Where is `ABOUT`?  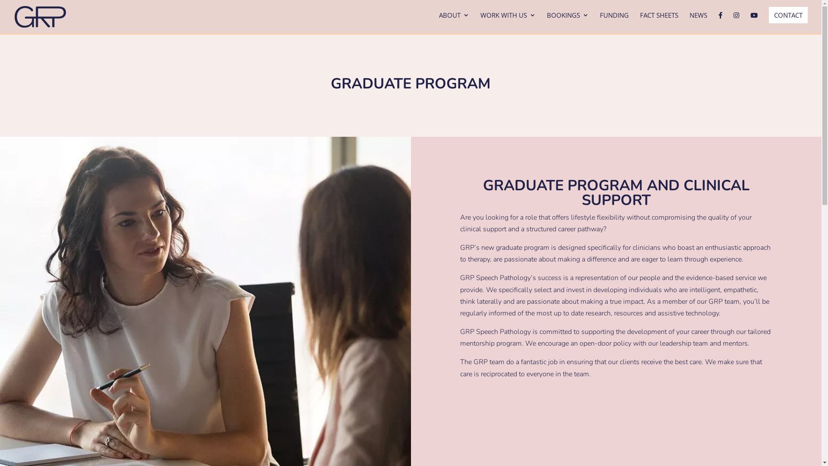
ABOUT is located at coordinates (454, 22).